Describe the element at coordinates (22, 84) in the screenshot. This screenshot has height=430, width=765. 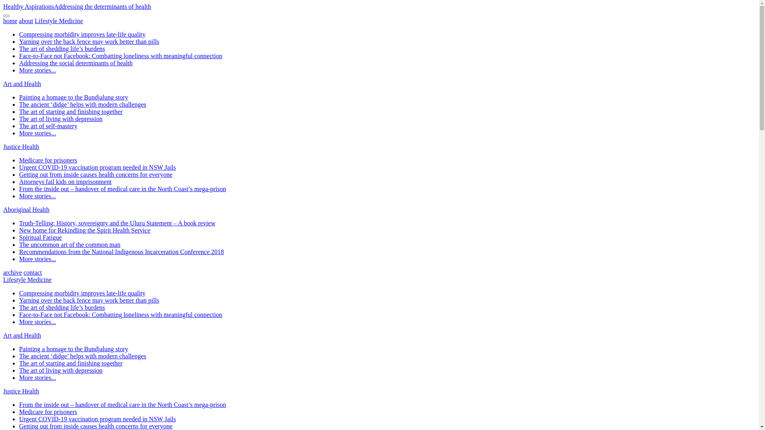
I see `Art and Health` at that location.